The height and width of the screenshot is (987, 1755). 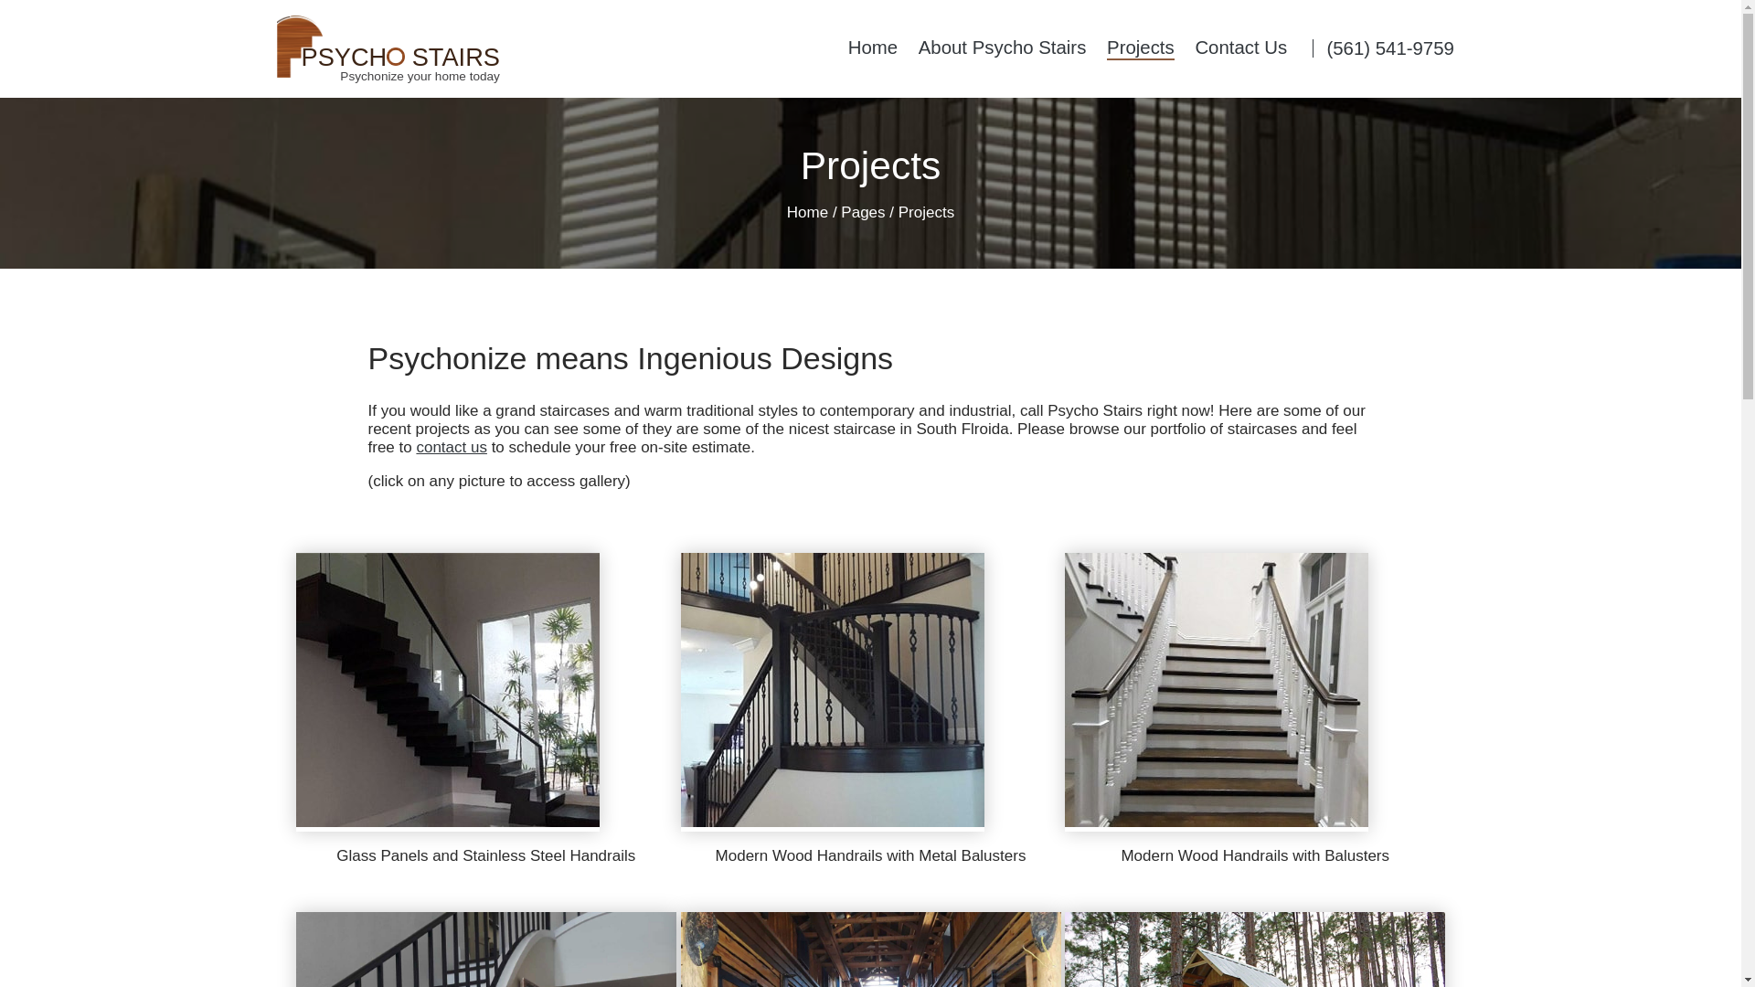 I want to click on Glass Panels and Stainless Steel Handrails, so click(x=424, y=48).